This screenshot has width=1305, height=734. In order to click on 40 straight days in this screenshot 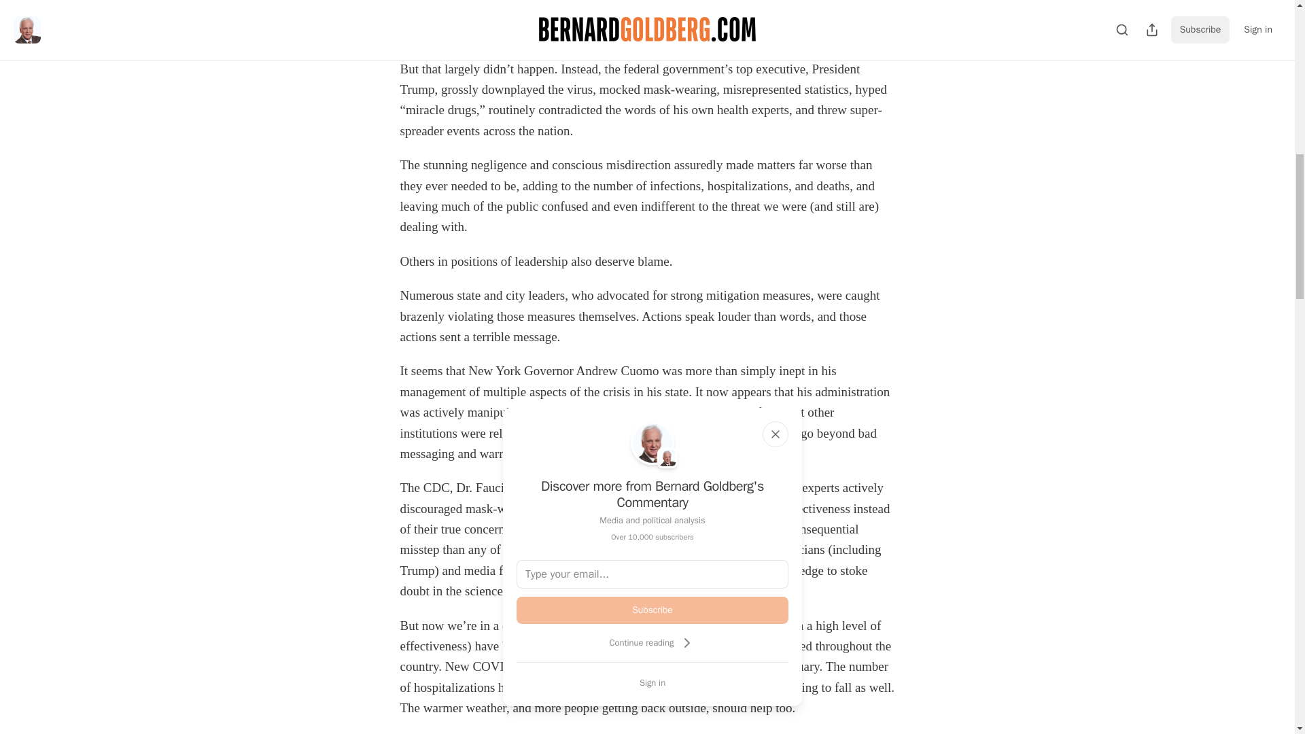, I will do `click(632, 687)`.